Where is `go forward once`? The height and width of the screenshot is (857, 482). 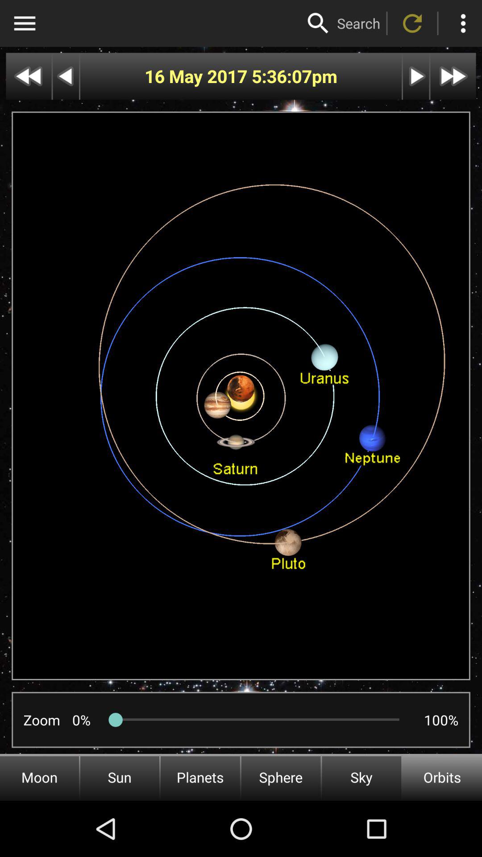 go forward once is located at coordinates (416, 76).